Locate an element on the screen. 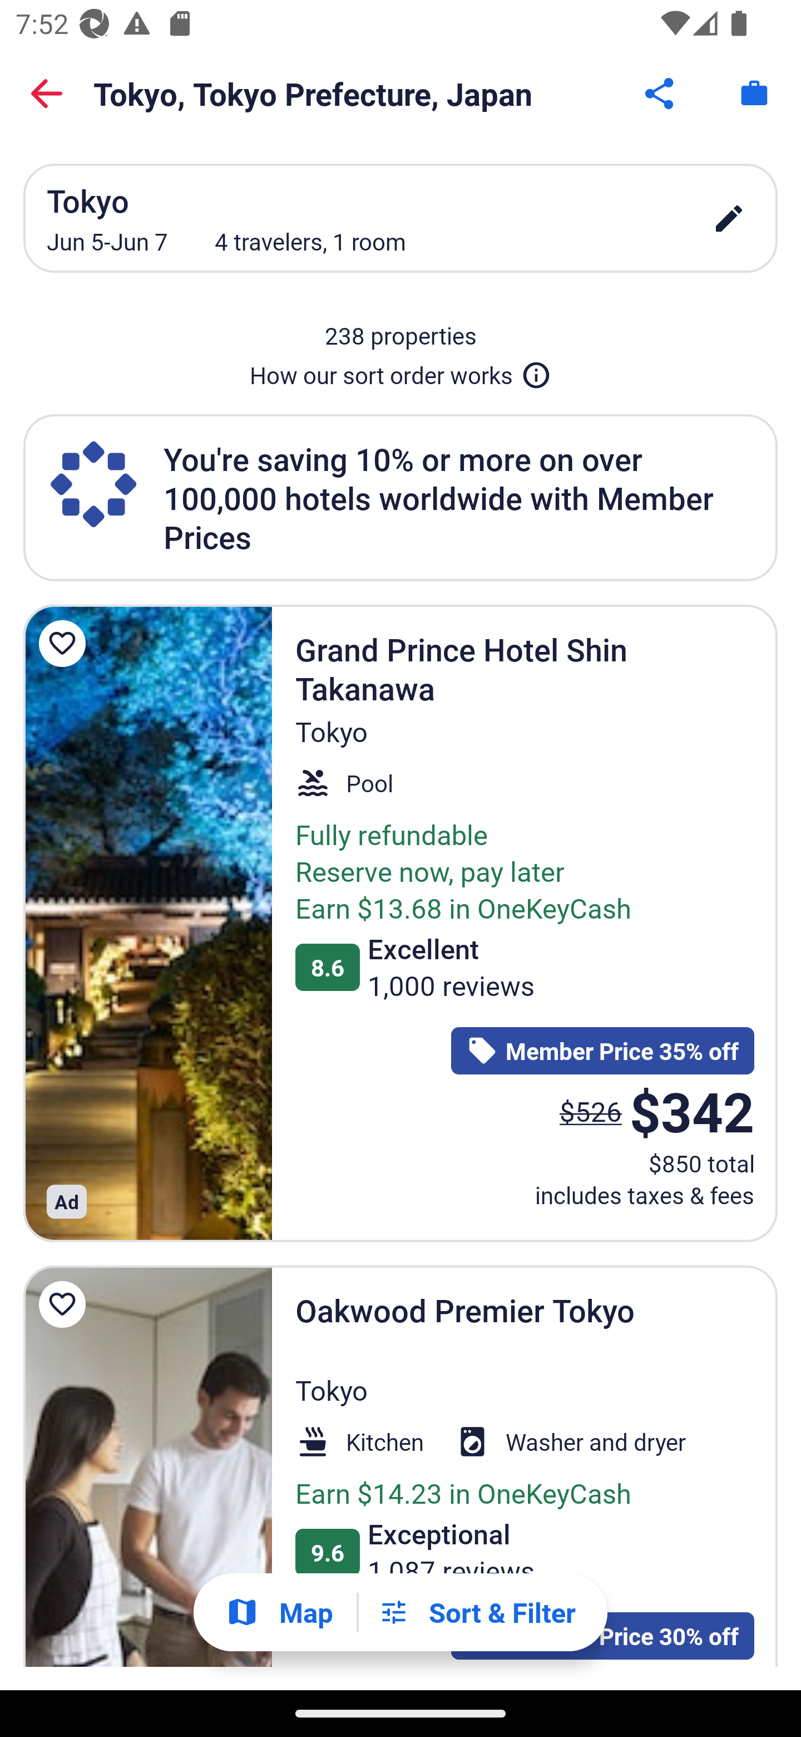  Save Grand Prince Hotel Shin Takanawa to a trip is located at coordinates (66, 644).